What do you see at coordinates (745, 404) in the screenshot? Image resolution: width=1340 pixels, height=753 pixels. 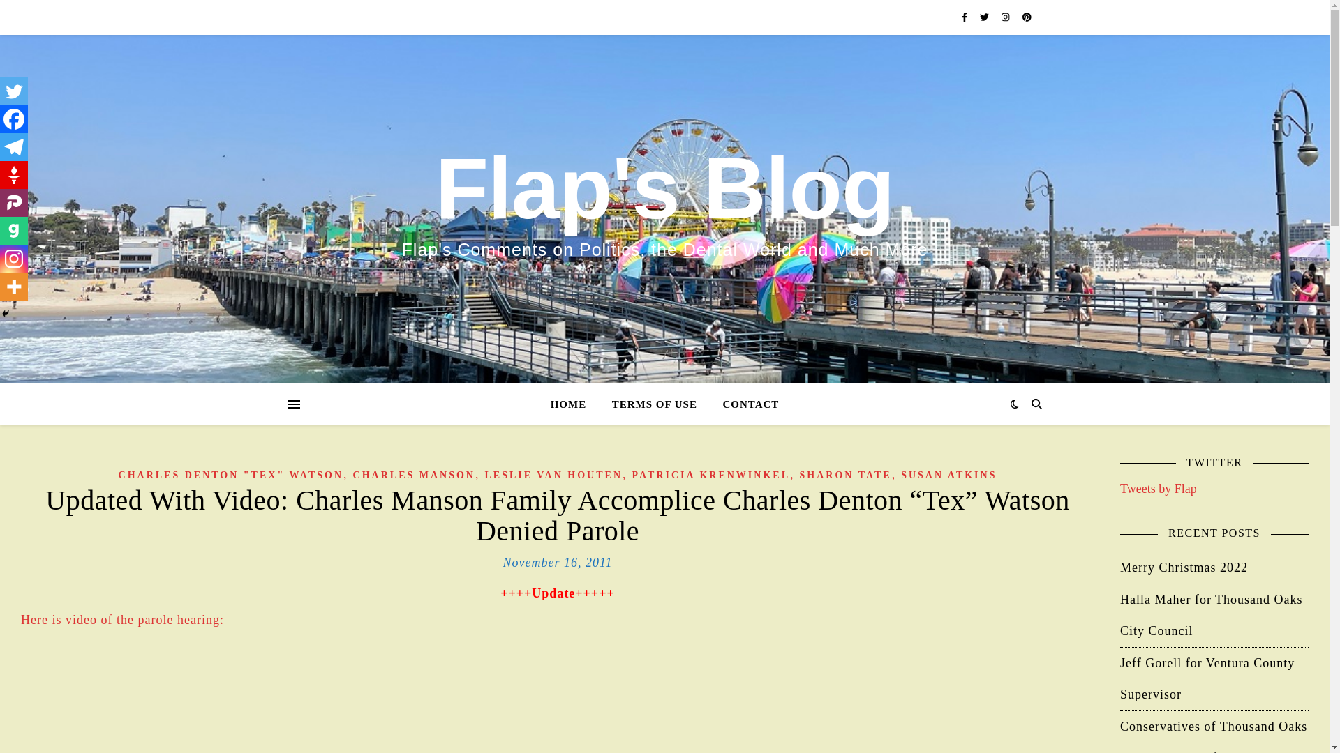 I see `CONTACT` at bounding box center [745, 404].